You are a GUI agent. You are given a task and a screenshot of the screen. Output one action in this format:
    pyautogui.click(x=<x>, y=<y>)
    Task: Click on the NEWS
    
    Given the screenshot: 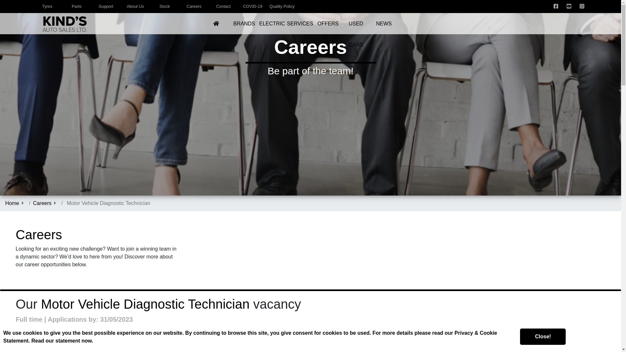 What is the action you would take?
    pyautogui.click(x=384, y=23)
    